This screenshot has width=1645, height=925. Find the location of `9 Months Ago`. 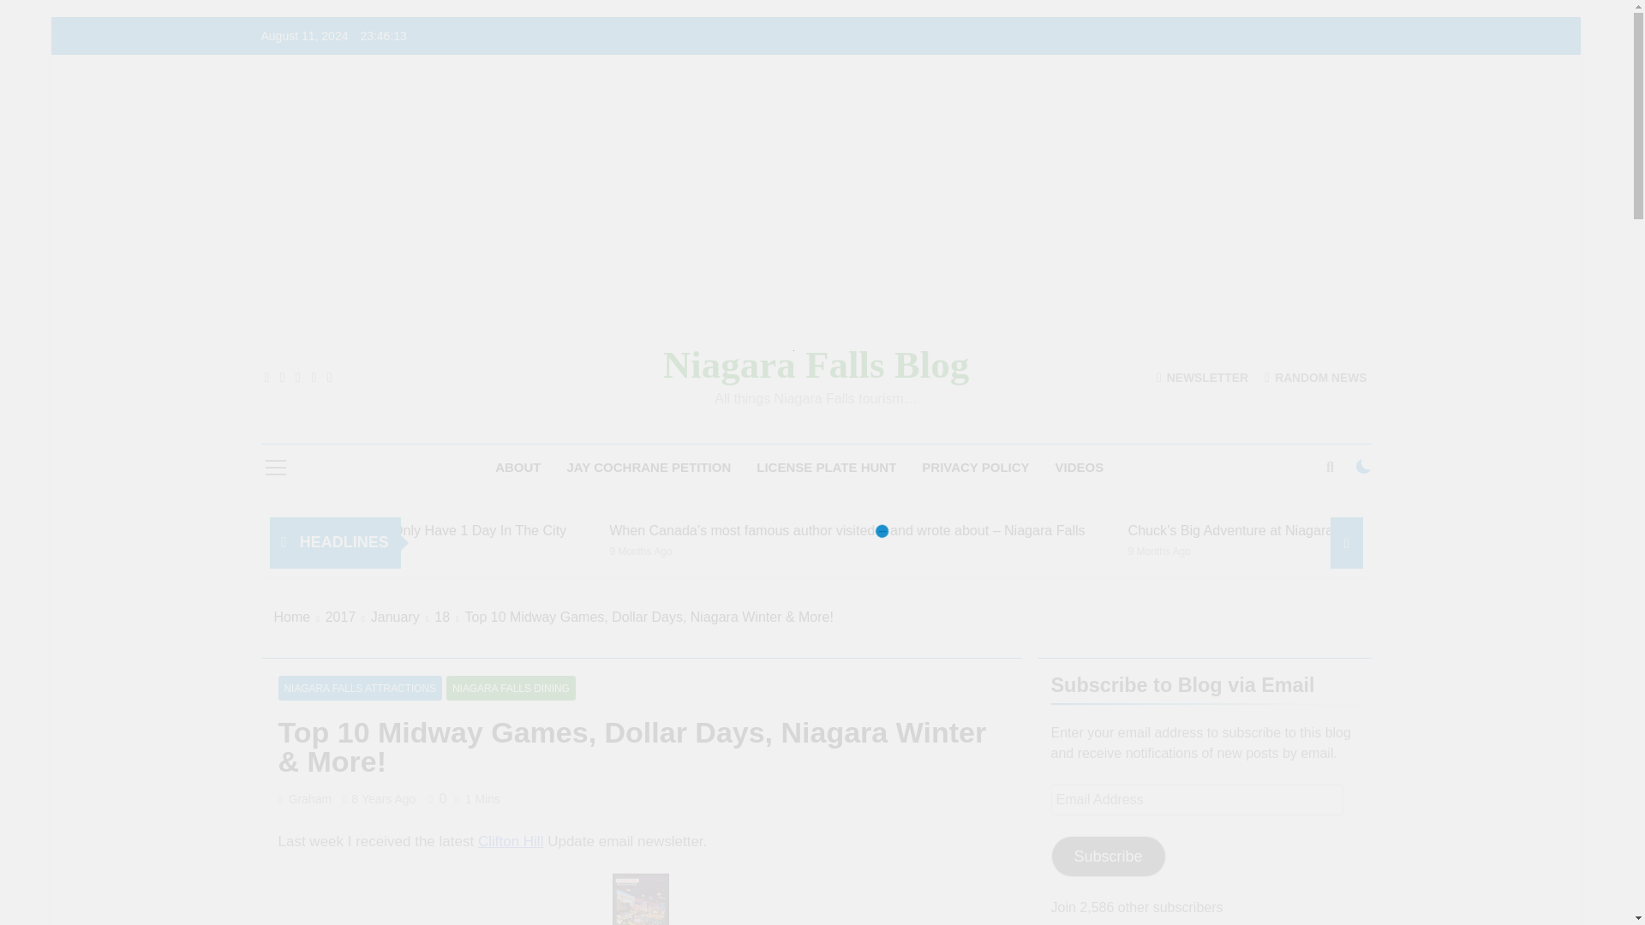

9 Months Ago is located at coordinates (379, 550).